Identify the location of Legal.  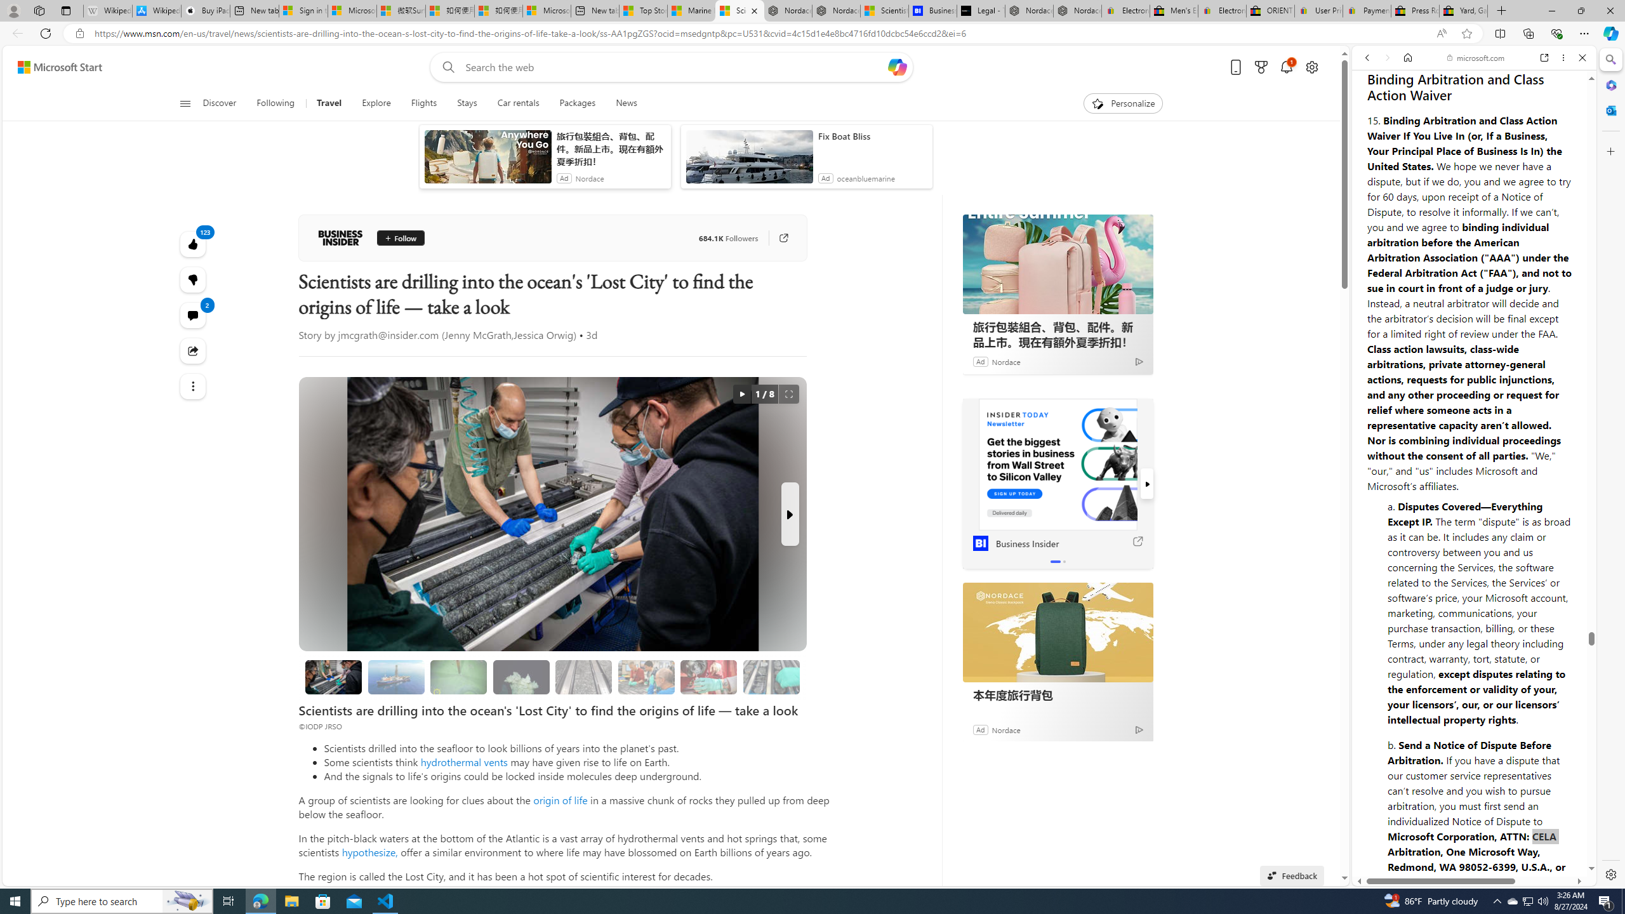
(1442, 839).